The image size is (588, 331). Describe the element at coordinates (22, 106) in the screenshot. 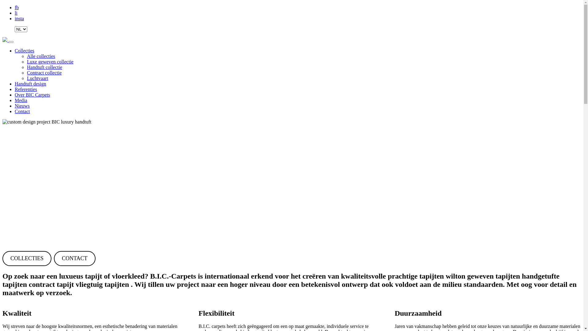

I see `Nieuws` at that location.